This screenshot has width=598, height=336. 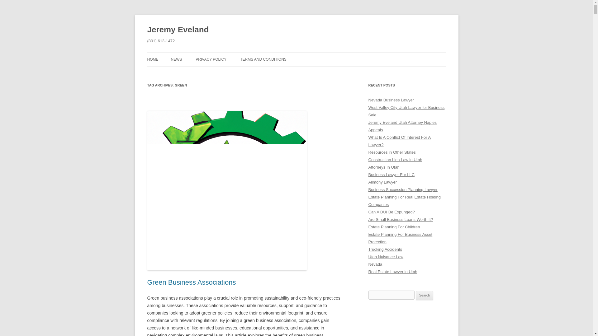 What do you see at coordinates (425, 296) in the screenshot?
I see `Search` at bounding box center [425, 296].